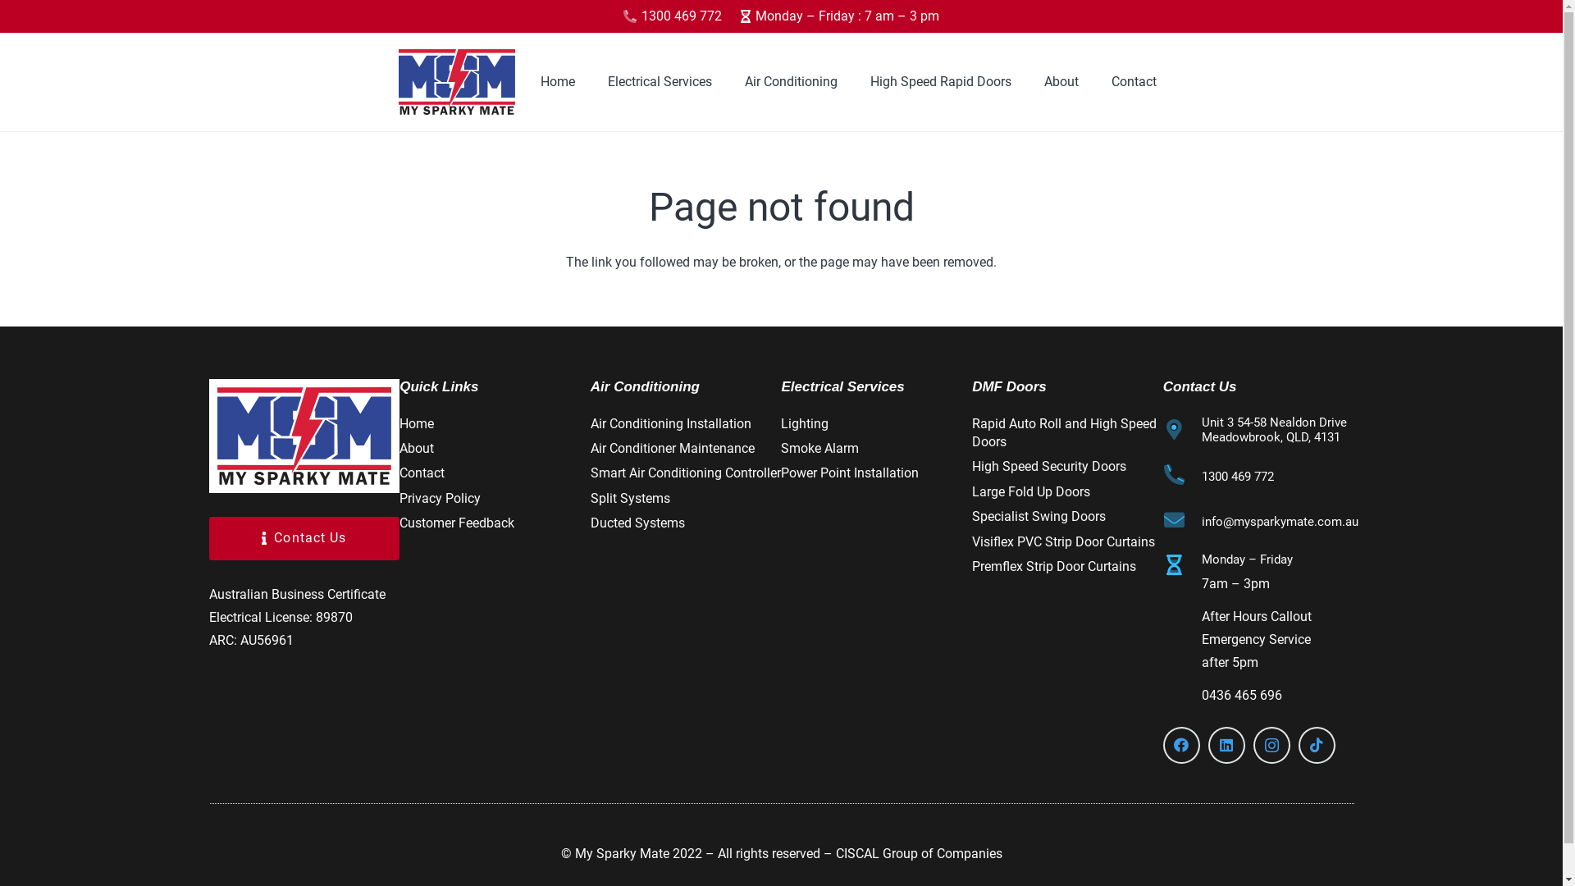 The height and width of the screenshot is (886, 1575). Describe the element at coordinates (850, 473) in the screenshot. I see `Power Point Installation` at that location.